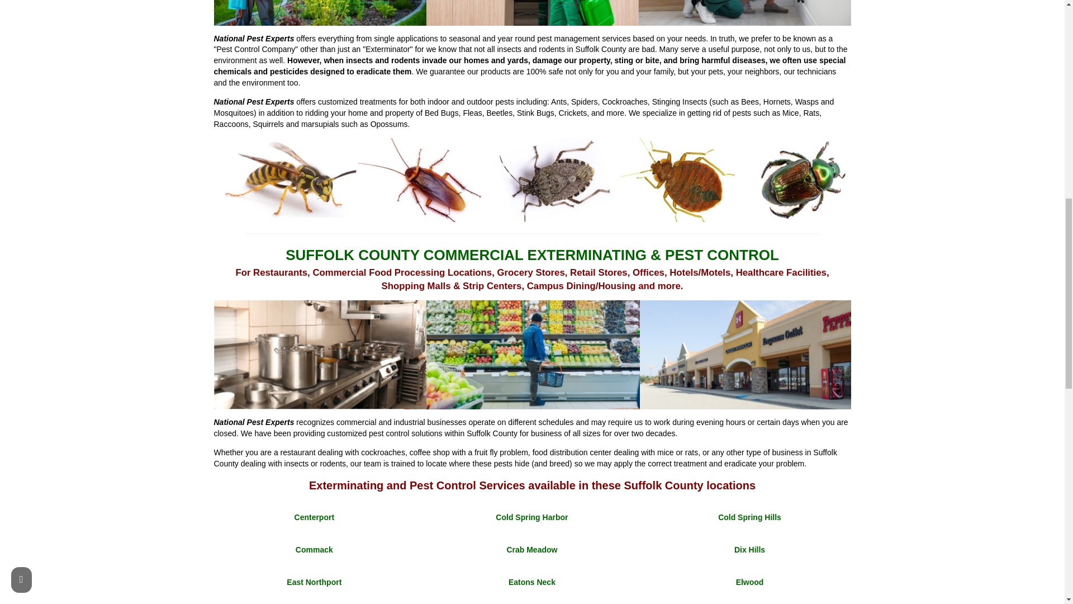 The height and width of the screenshot is (604, 1073). What do you see at coordinates (531, 550) in the screenshot?
I see `Crab Meadow Exterminating and Pest Control` at bounding box center [531, 550].